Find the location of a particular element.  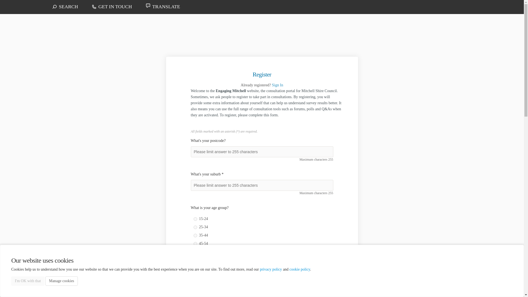

privacy policy is located at coordinates (271, 269).